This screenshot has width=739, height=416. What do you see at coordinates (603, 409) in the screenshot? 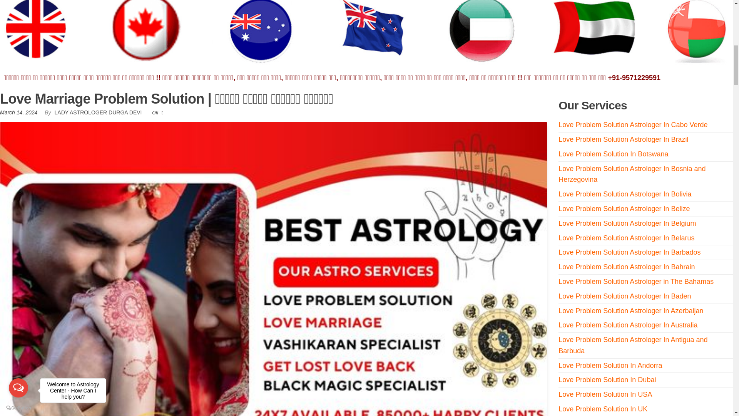
I see `Love Problem Solution In UK` at bounding box center [603, 409].